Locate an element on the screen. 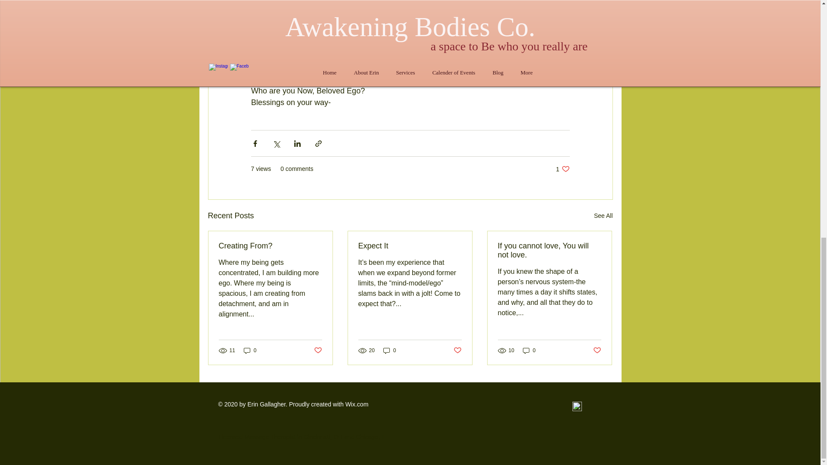 This screenshot has width=827, height=465. See All is located at coordinates (603, 216).